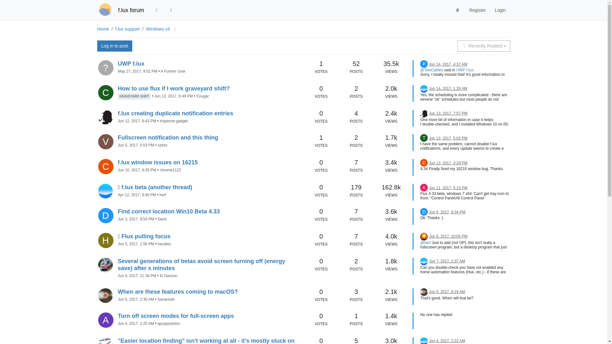 This screenshot has height=344, width=612. What do you see at coordinates (131, 10) in the screenshot?
I see `f.lux forum` at bounding box center [131, 10].